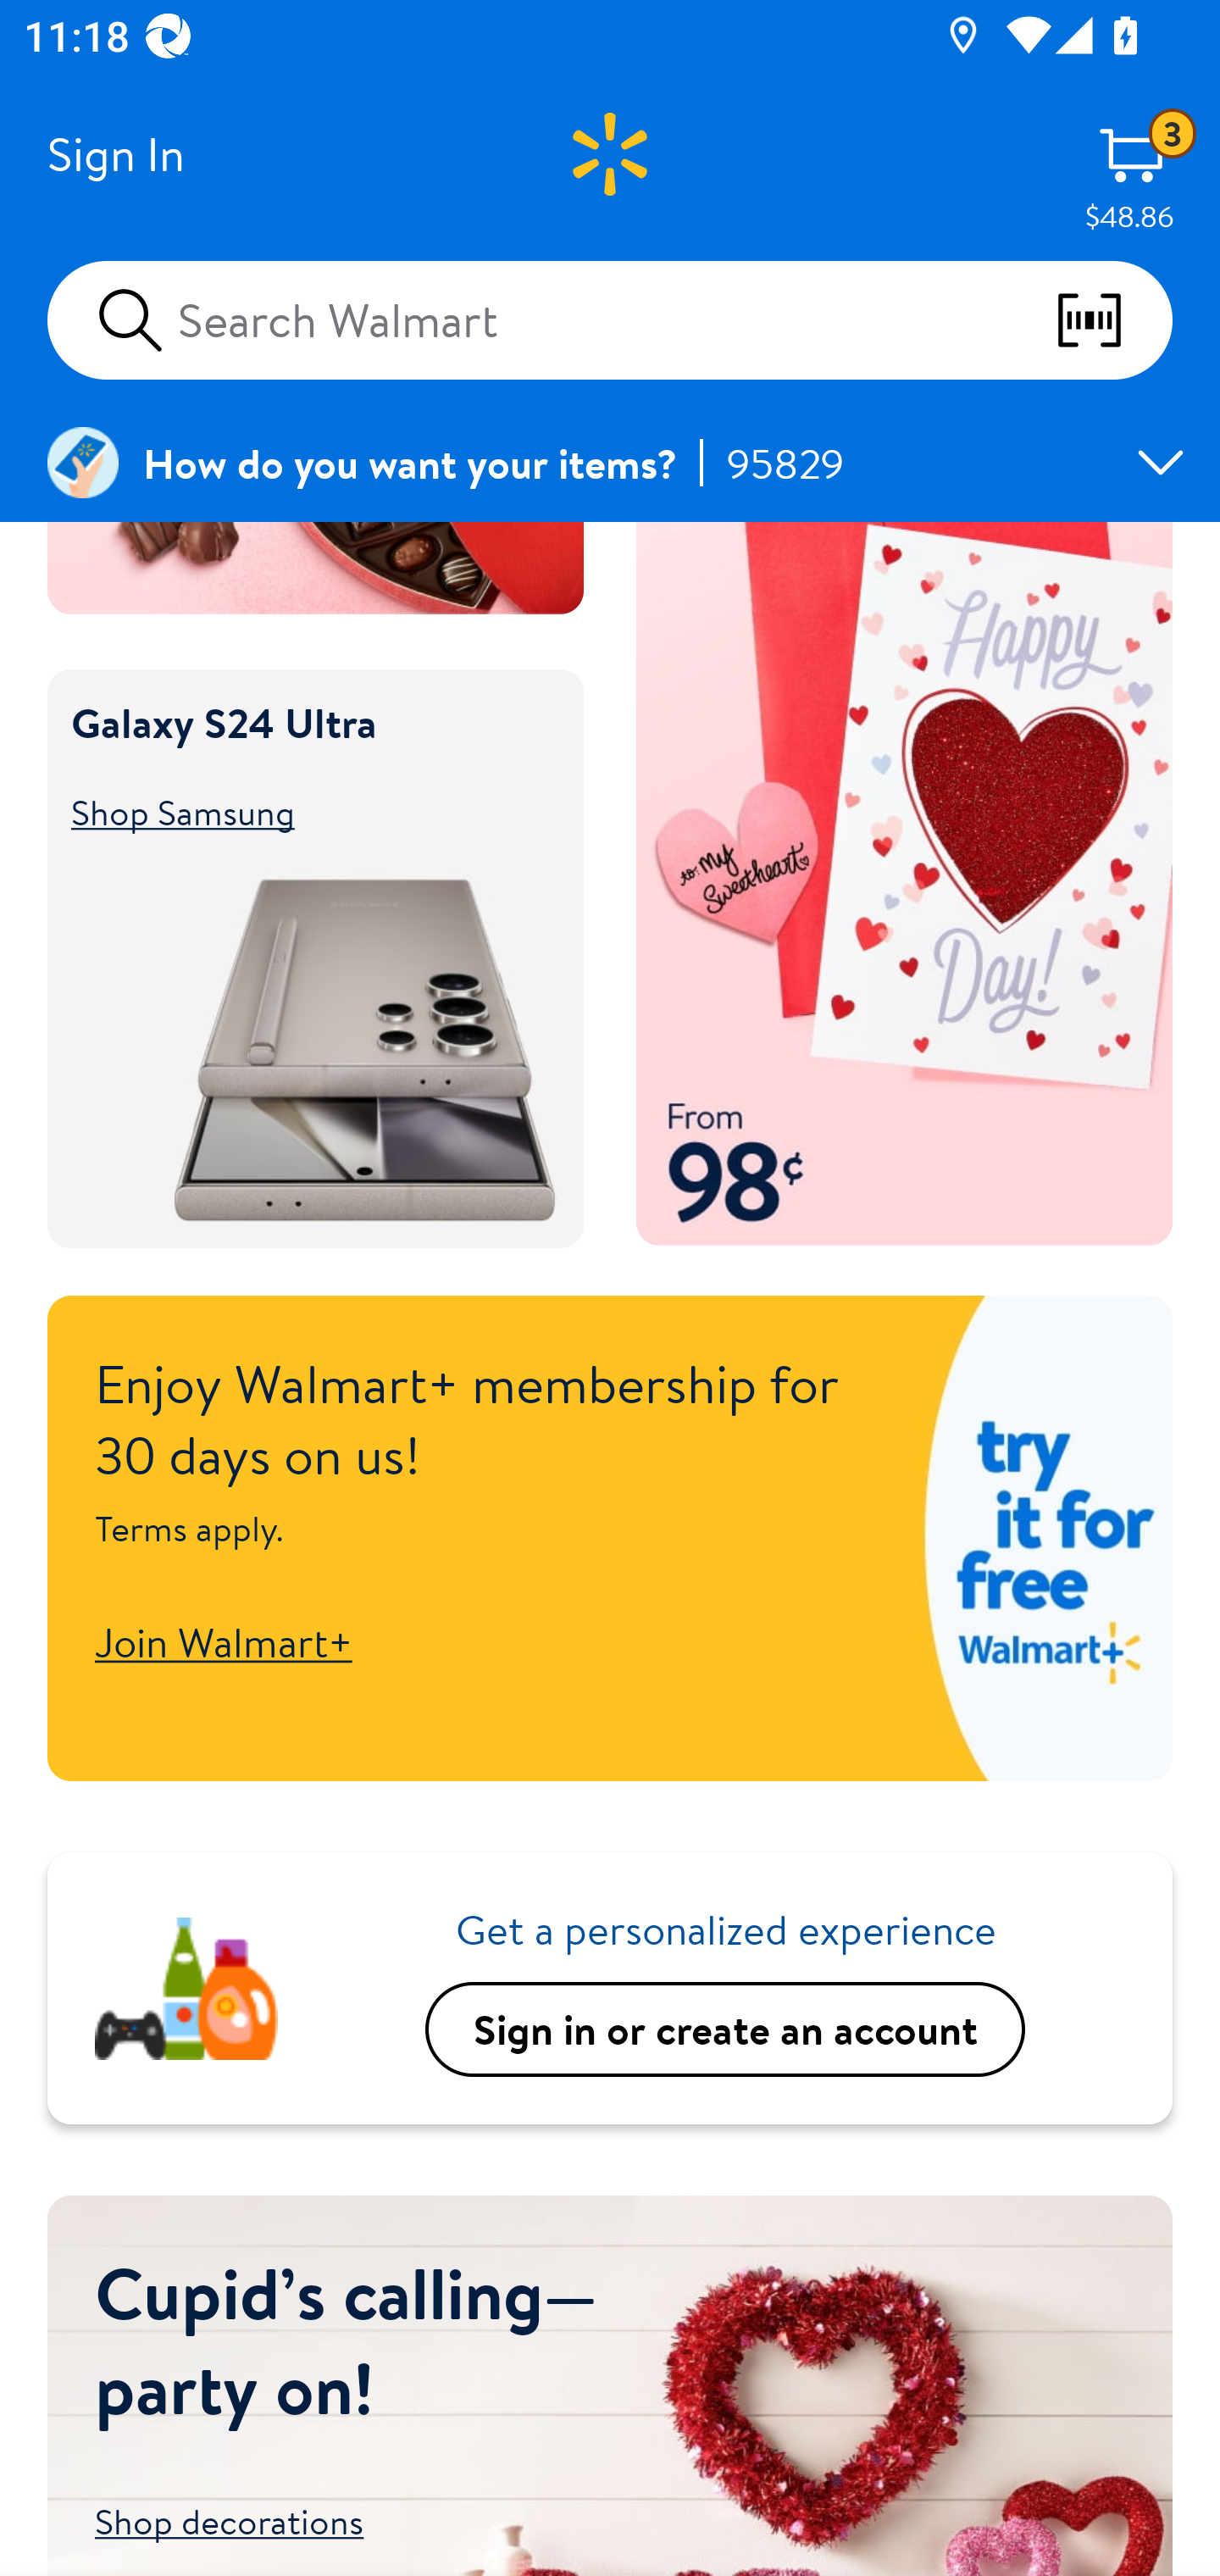 The image size is (1220, 2576). Describe the element at coordinates (115, 154) in the screenshot. I see `Sign In` at that location.